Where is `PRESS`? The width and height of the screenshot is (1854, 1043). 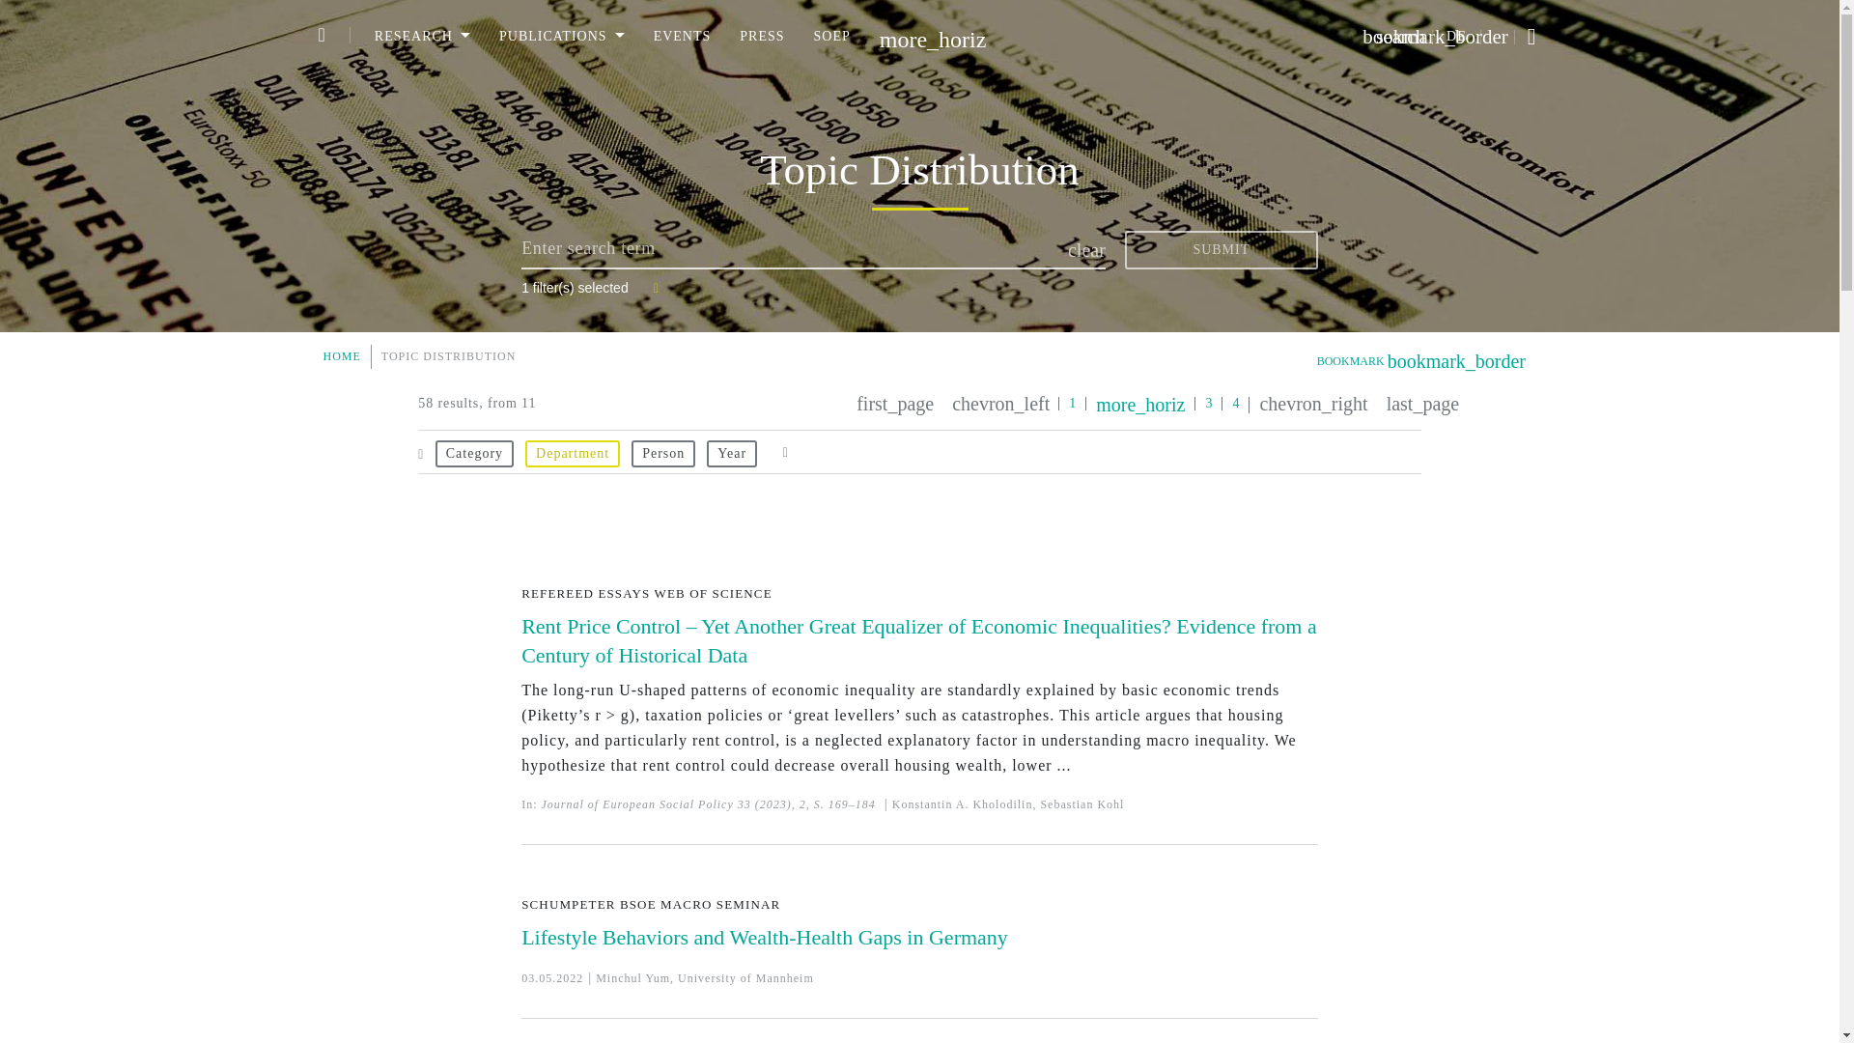 PRESS is located at coordinates (762, 36).